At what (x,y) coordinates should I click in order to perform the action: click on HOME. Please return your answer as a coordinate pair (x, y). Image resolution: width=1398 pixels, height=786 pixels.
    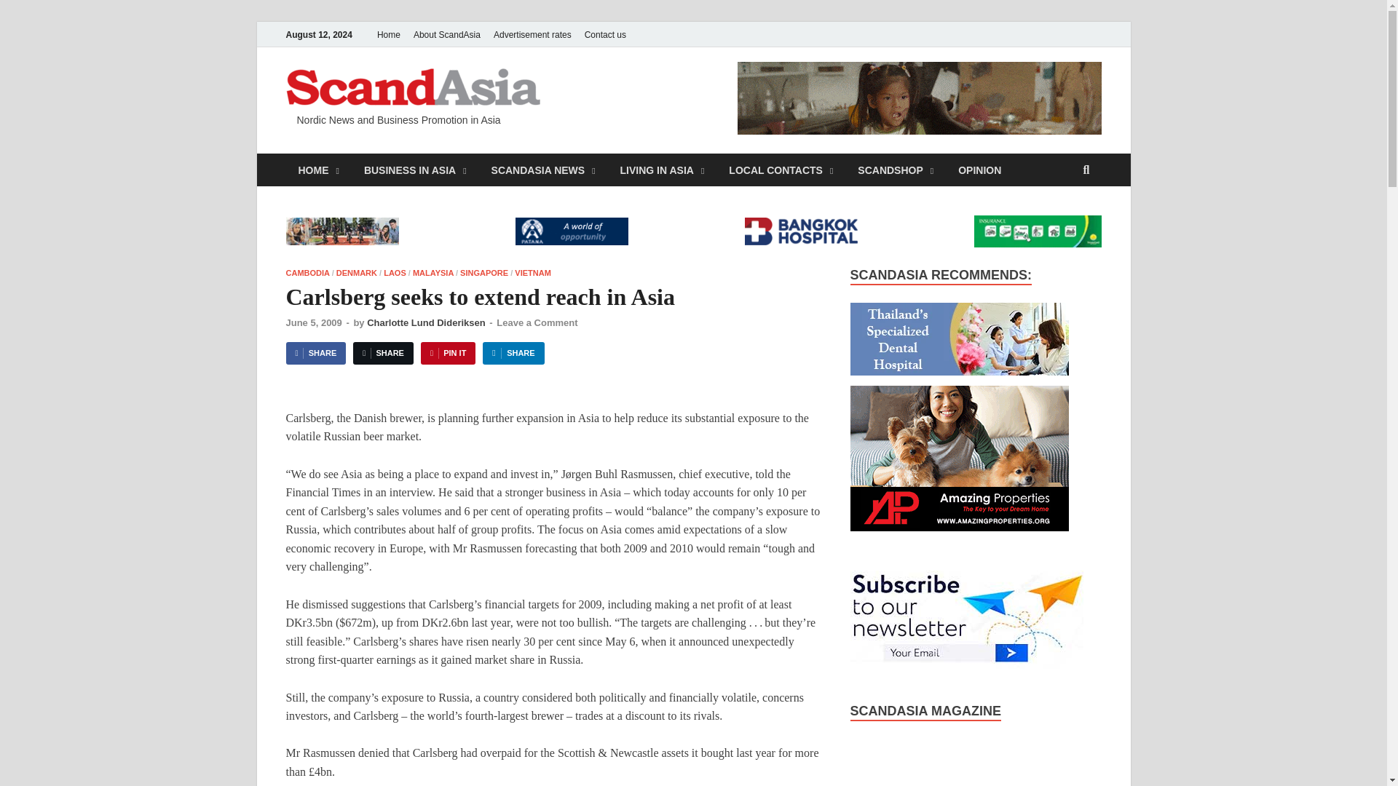
    Looking at the image, I should click on (317, 169).